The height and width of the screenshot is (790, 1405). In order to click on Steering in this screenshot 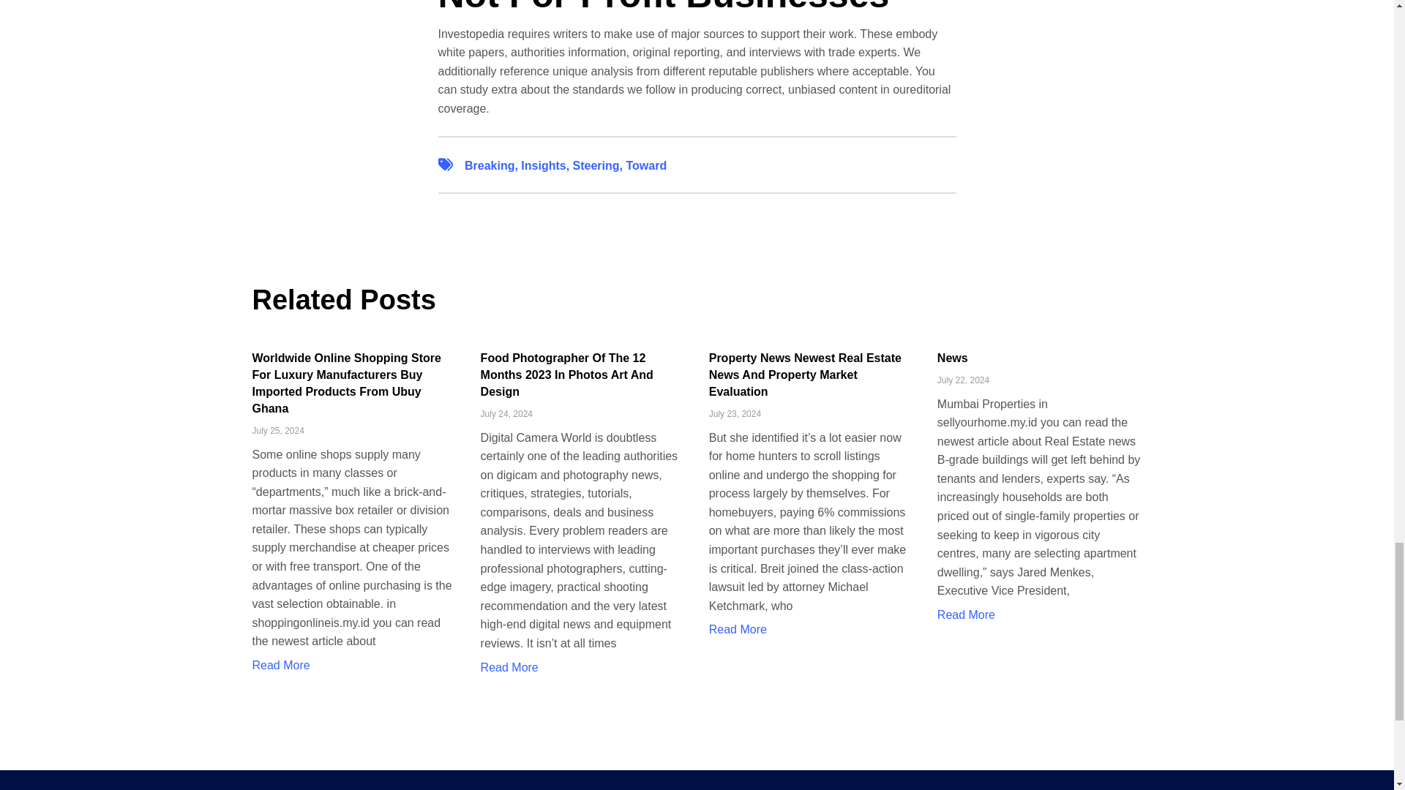, I will do `click(596, 165)`.